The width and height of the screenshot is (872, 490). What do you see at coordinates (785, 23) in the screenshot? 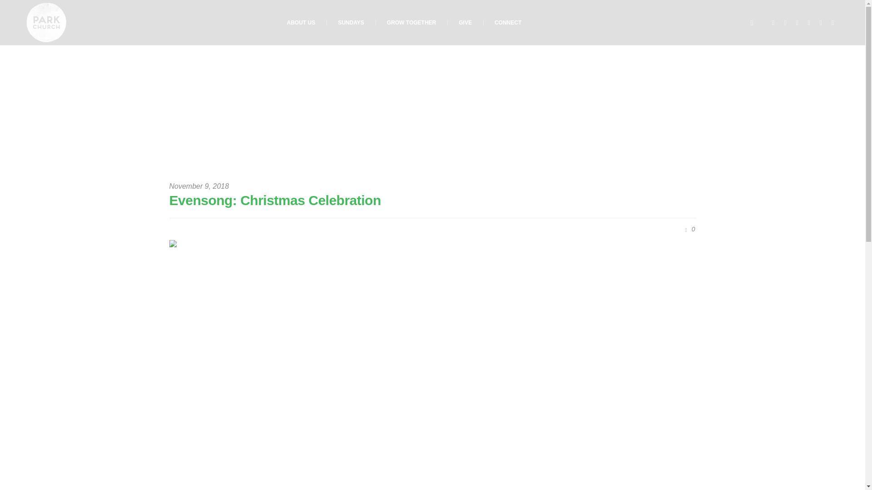
I see `YouTube` at bounding box center [785, 23].